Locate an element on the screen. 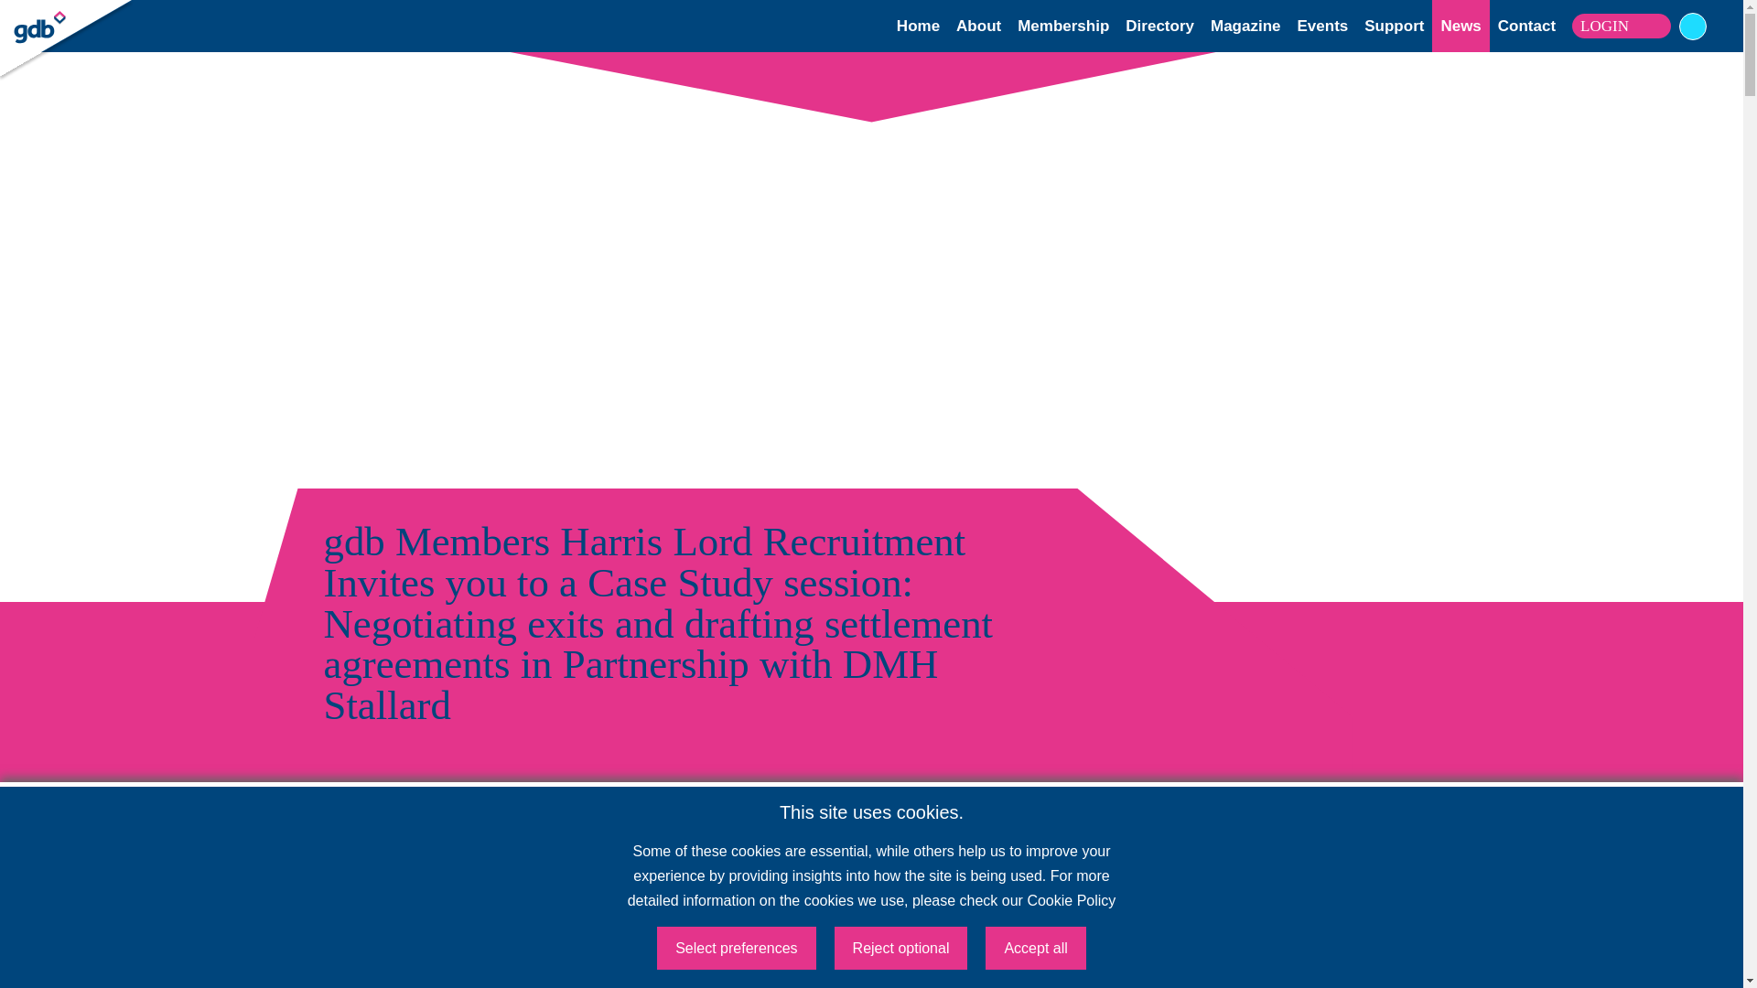 The width and height of the screenshot is (1757, 988). Directory is located at coordinates (1160, 26).